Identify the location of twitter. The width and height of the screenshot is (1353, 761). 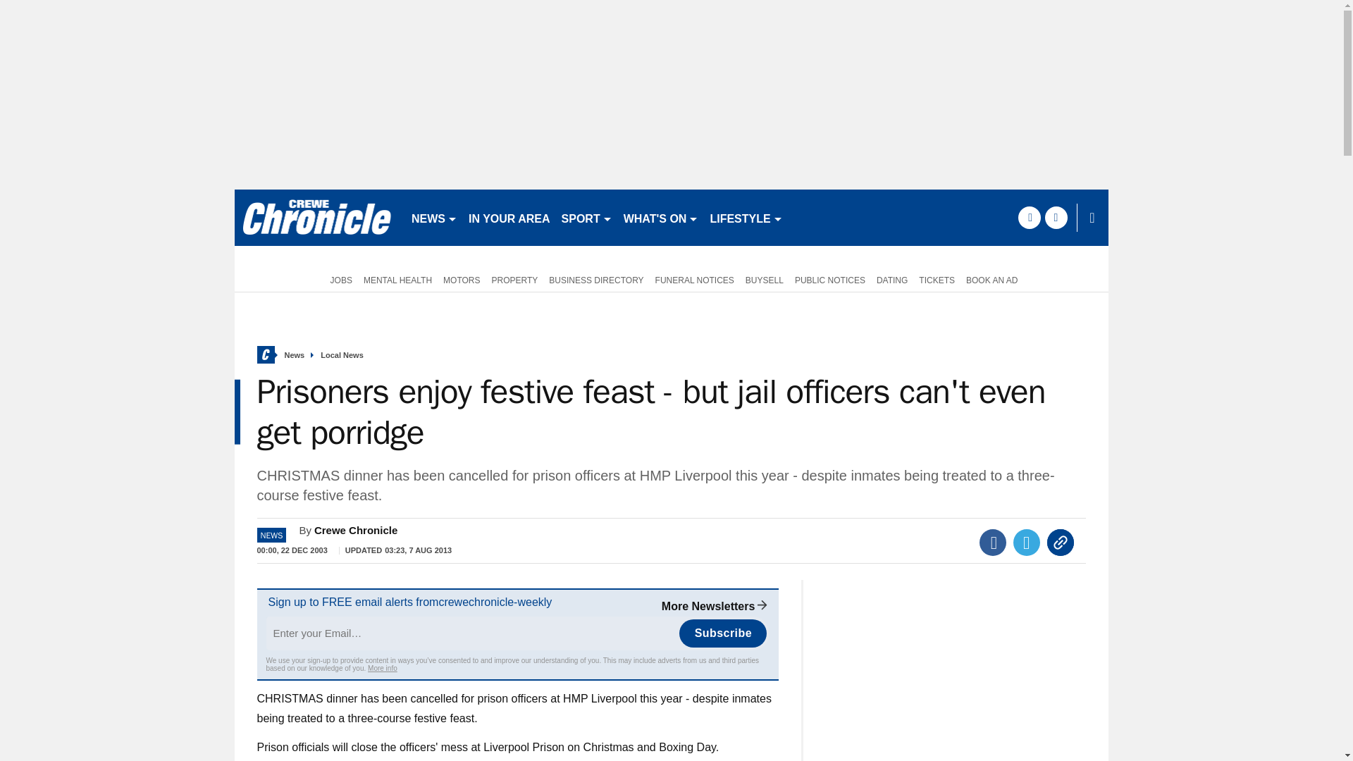
(1056, 217).